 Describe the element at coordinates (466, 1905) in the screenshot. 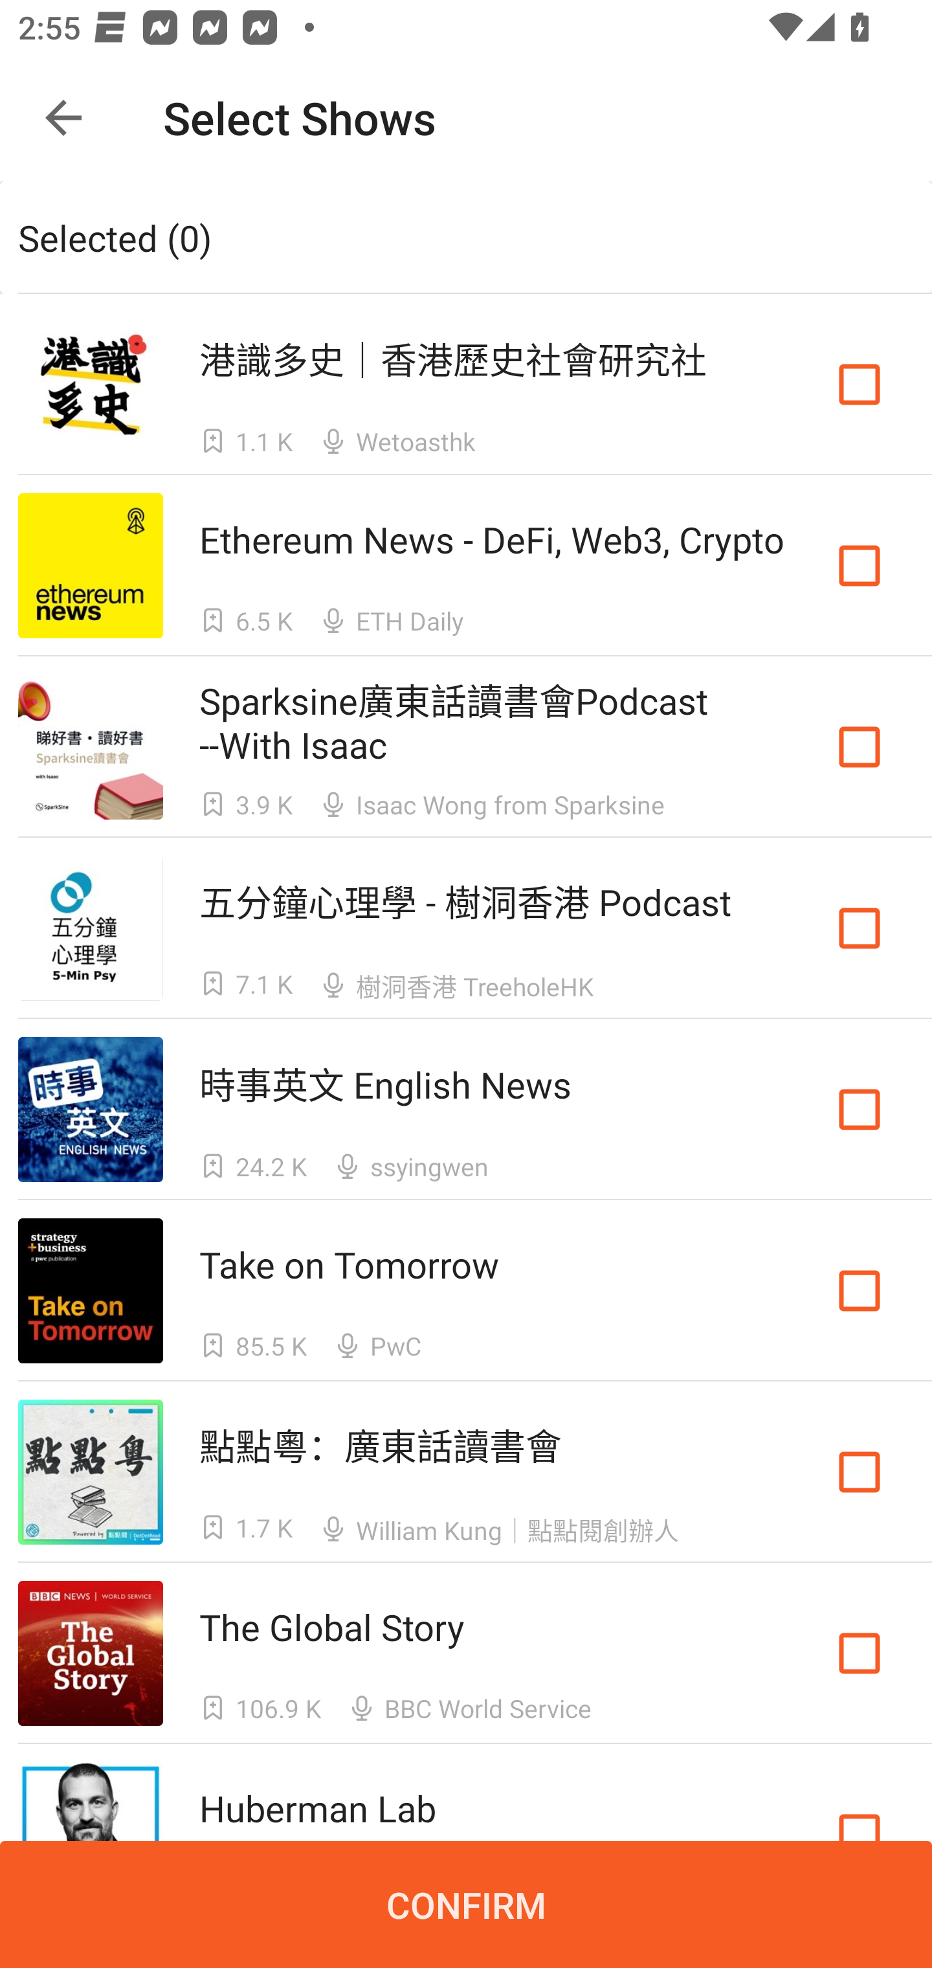

I see `CONFIRM` at that location.